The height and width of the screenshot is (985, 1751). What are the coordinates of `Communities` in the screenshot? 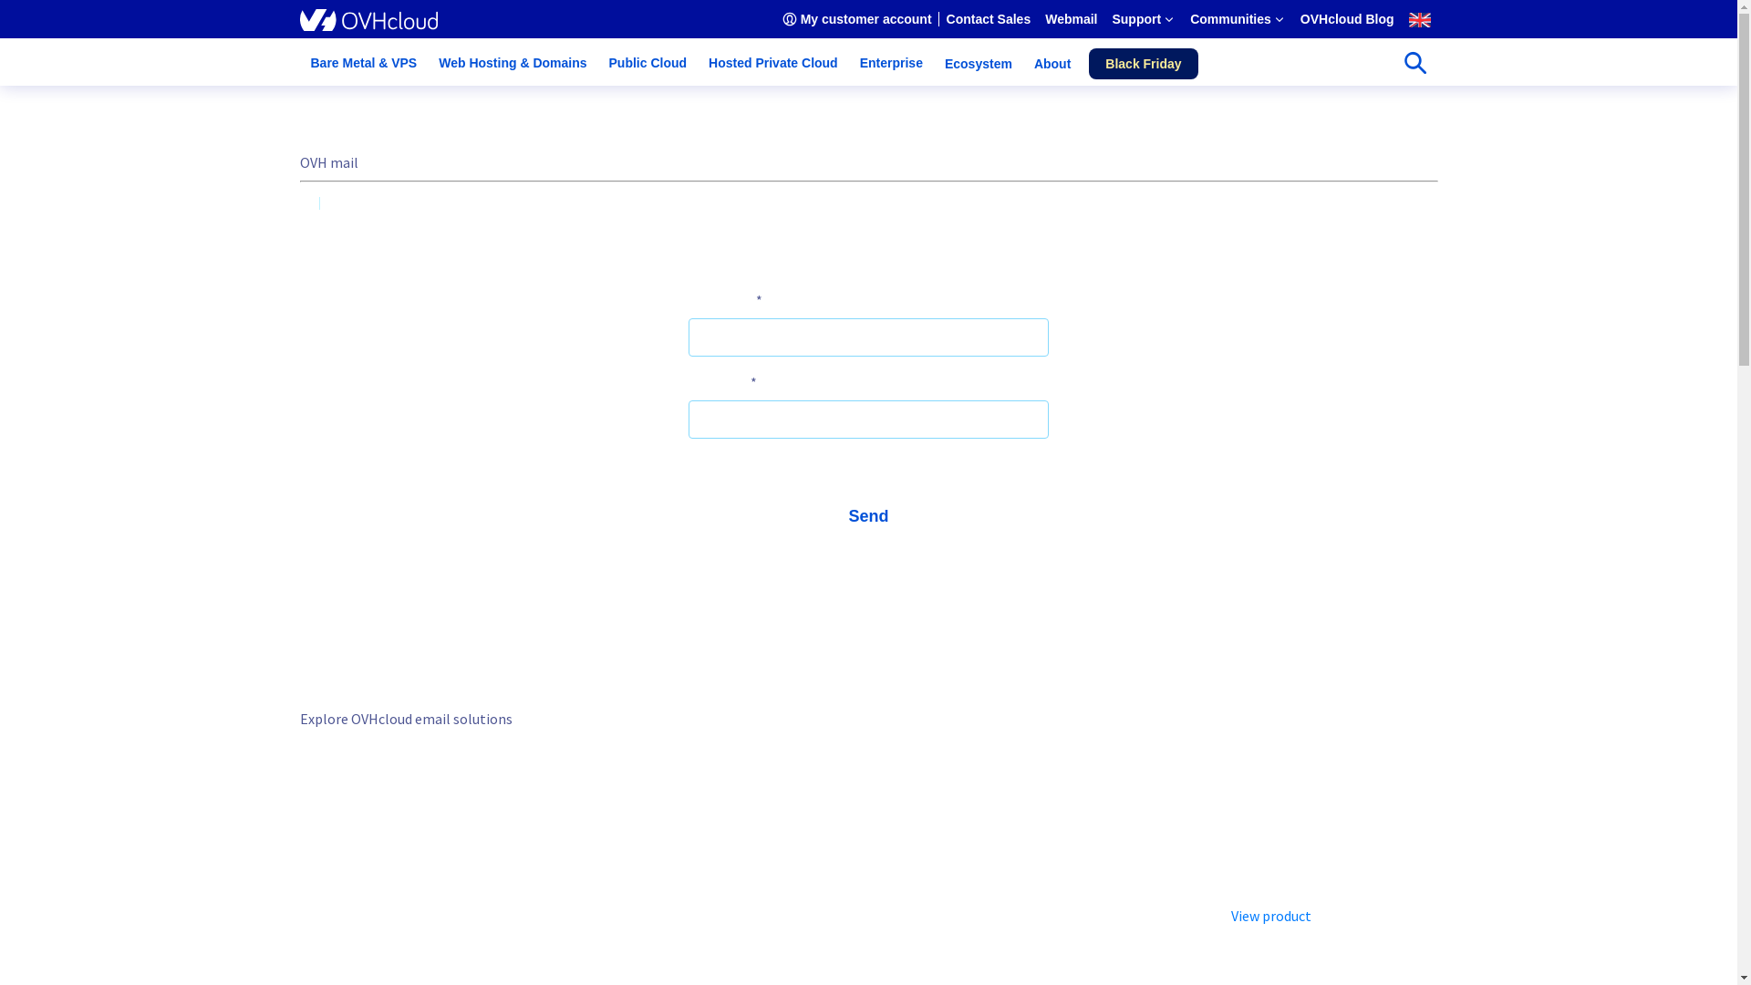 It's located at (1238, 19).